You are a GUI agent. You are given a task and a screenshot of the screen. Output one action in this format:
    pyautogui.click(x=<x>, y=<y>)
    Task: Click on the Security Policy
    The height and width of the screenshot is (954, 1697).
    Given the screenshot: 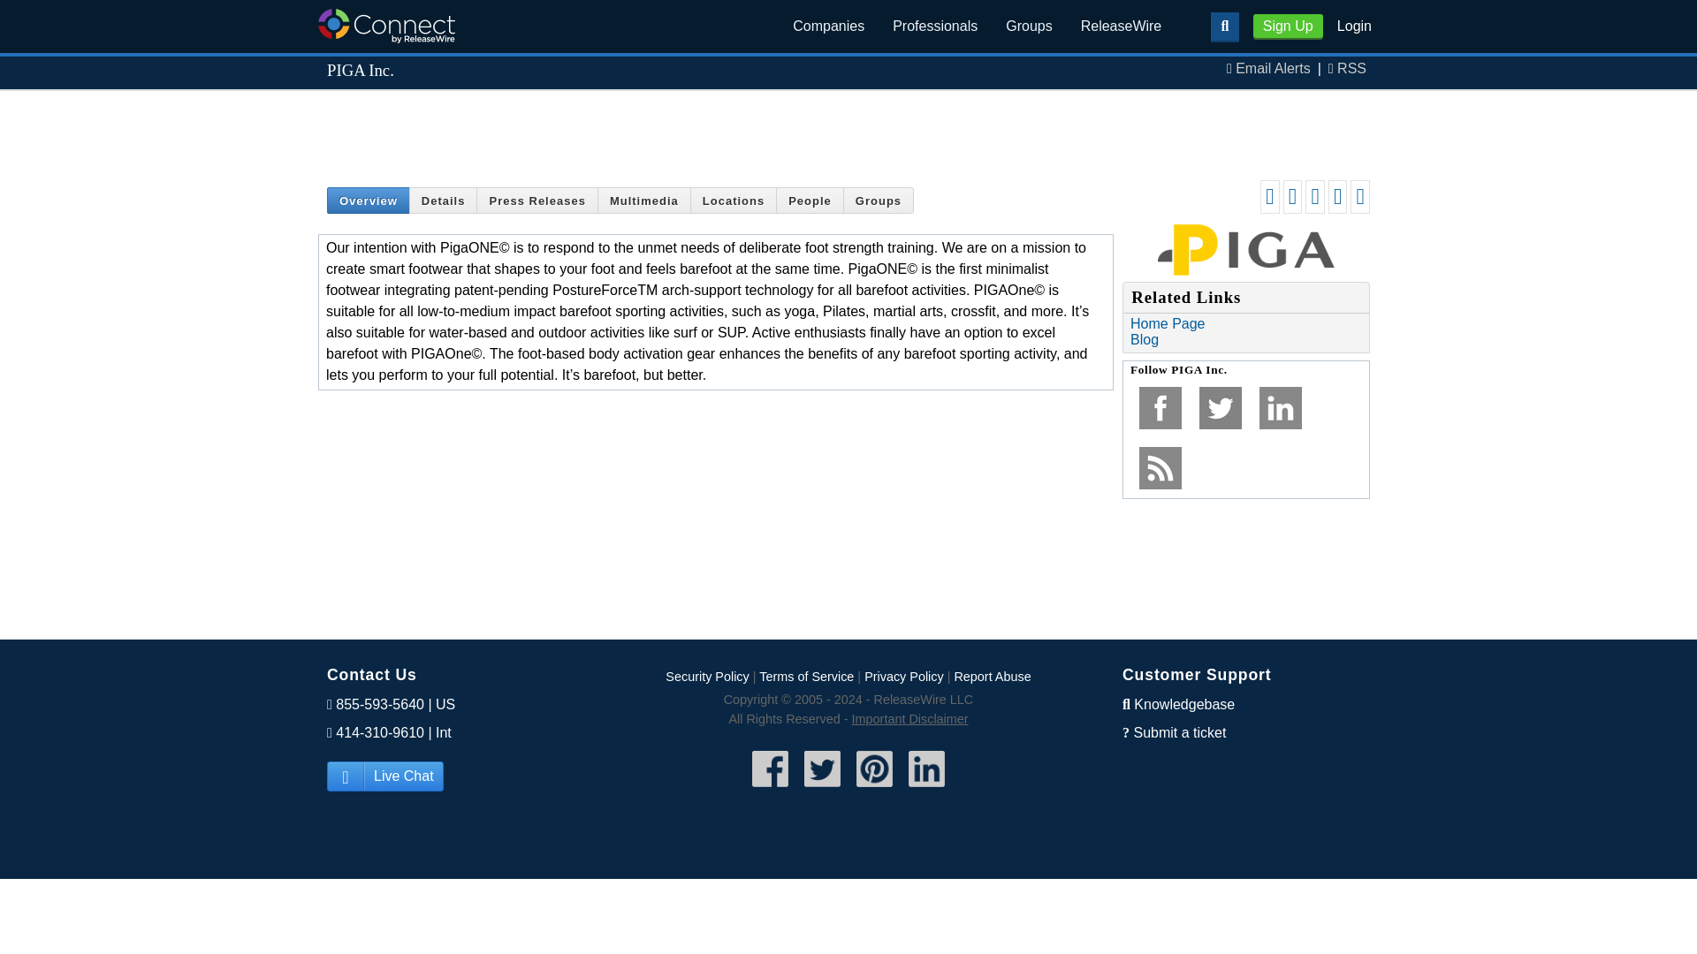 What is the action you would take?
    pyautogui.click(x=706, y=677)
    